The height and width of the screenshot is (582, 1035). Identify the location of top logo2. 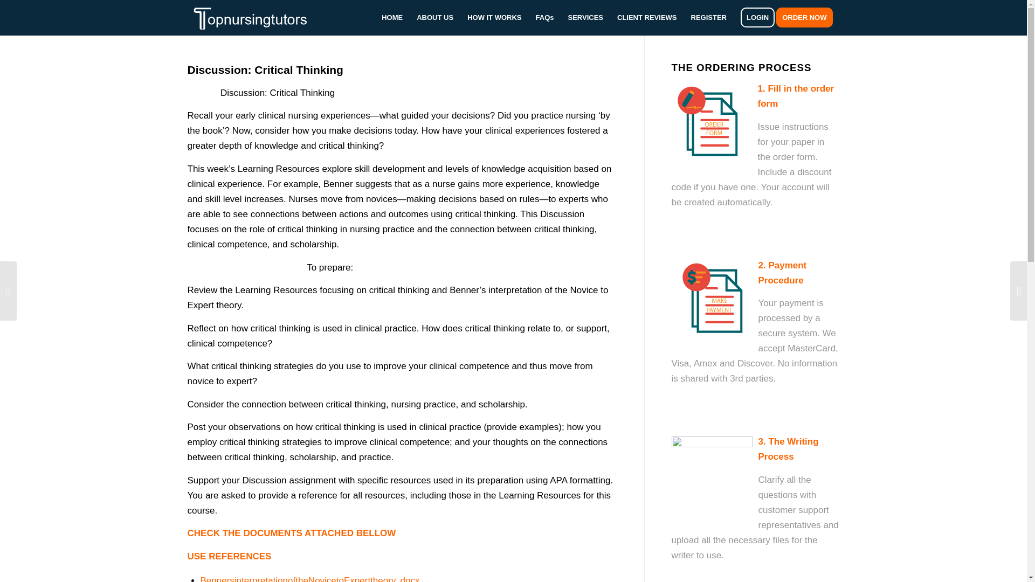
(258, 17).